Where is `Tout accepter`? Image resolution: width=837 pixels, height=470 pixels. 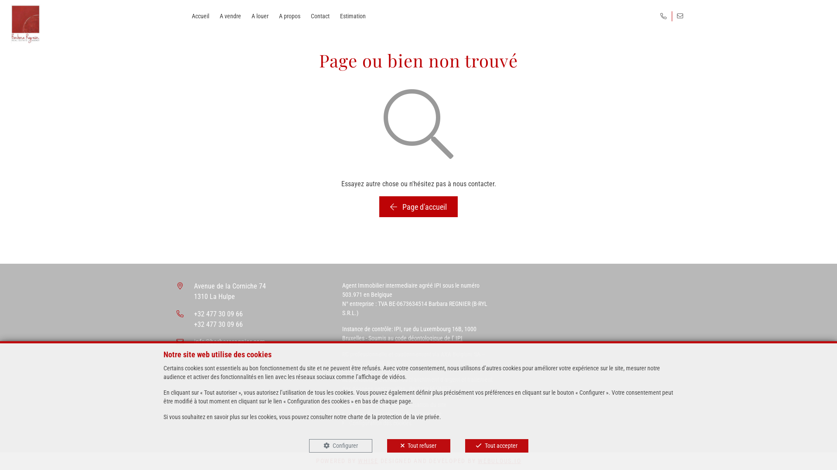
Tout accepter is located at coordinates (496, 446).